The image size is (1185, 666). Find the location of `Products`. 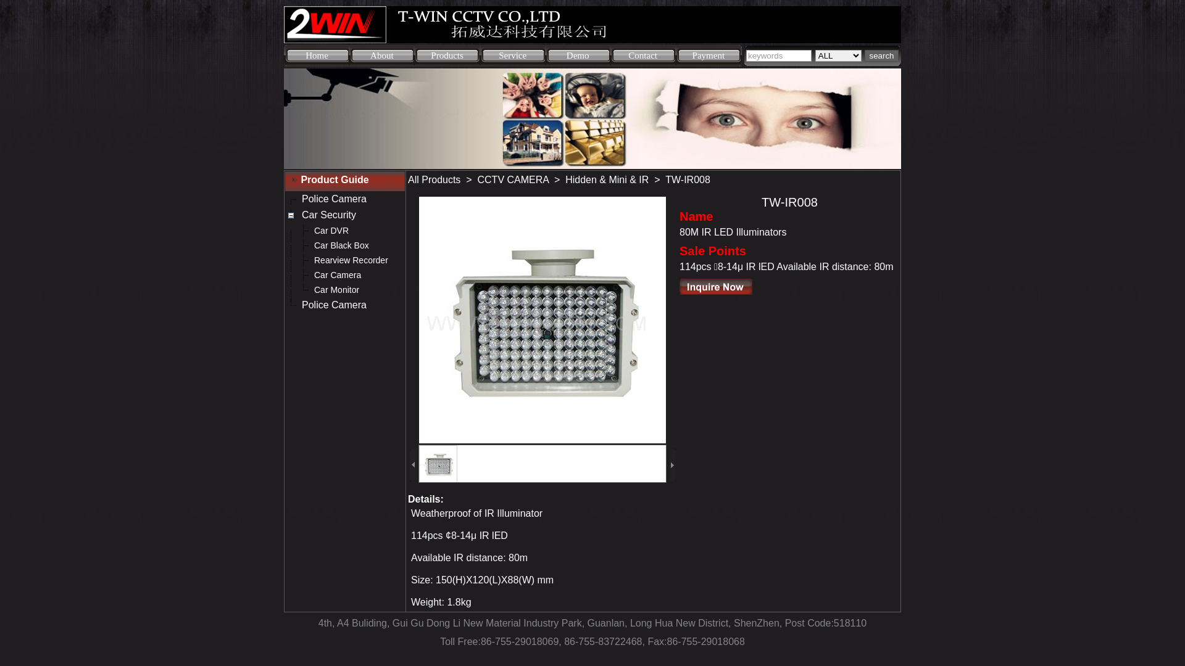

Products is located at coordinates (447, 55).